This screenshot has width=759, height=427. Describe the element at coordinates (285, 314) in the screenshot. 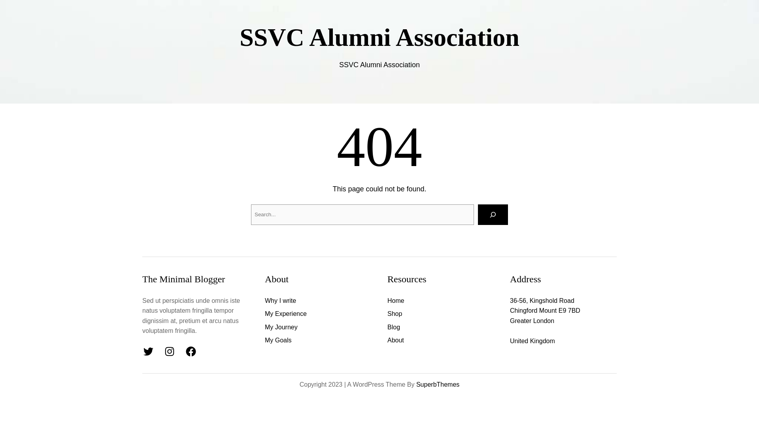

I see `My Experience` at that location.